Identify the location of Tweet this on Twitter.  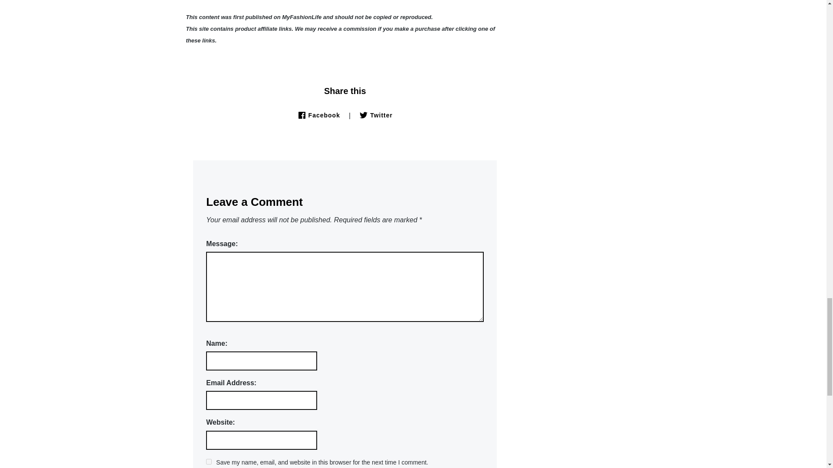
(376, 115).